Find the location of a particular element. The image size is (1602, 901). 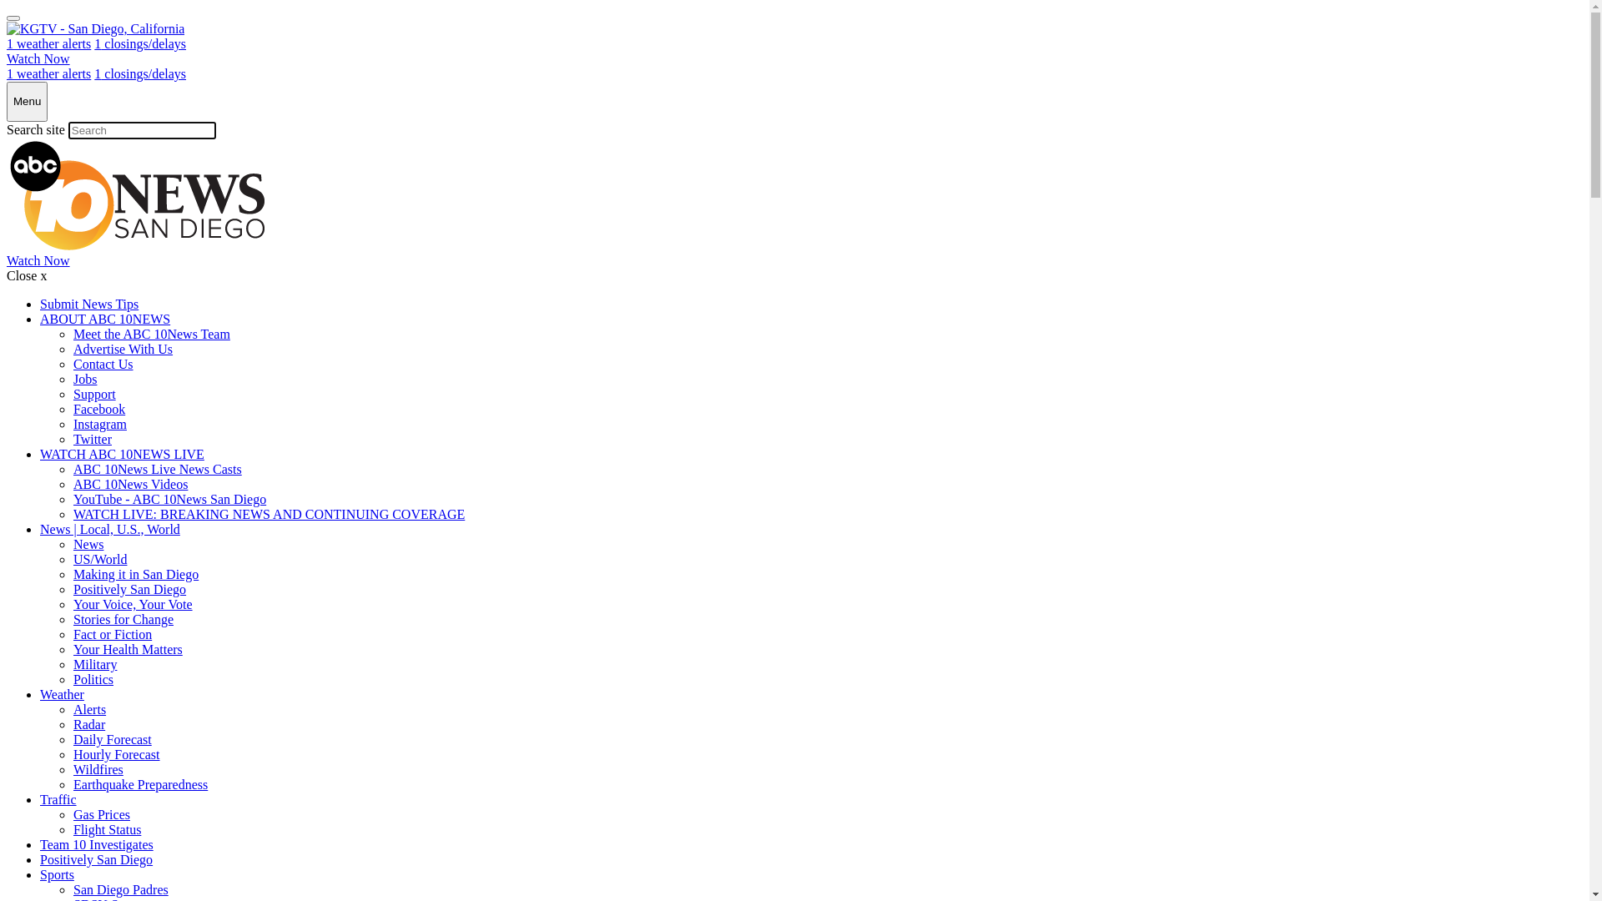

News | Local, U.S., World is located at coordinates (110, 529).